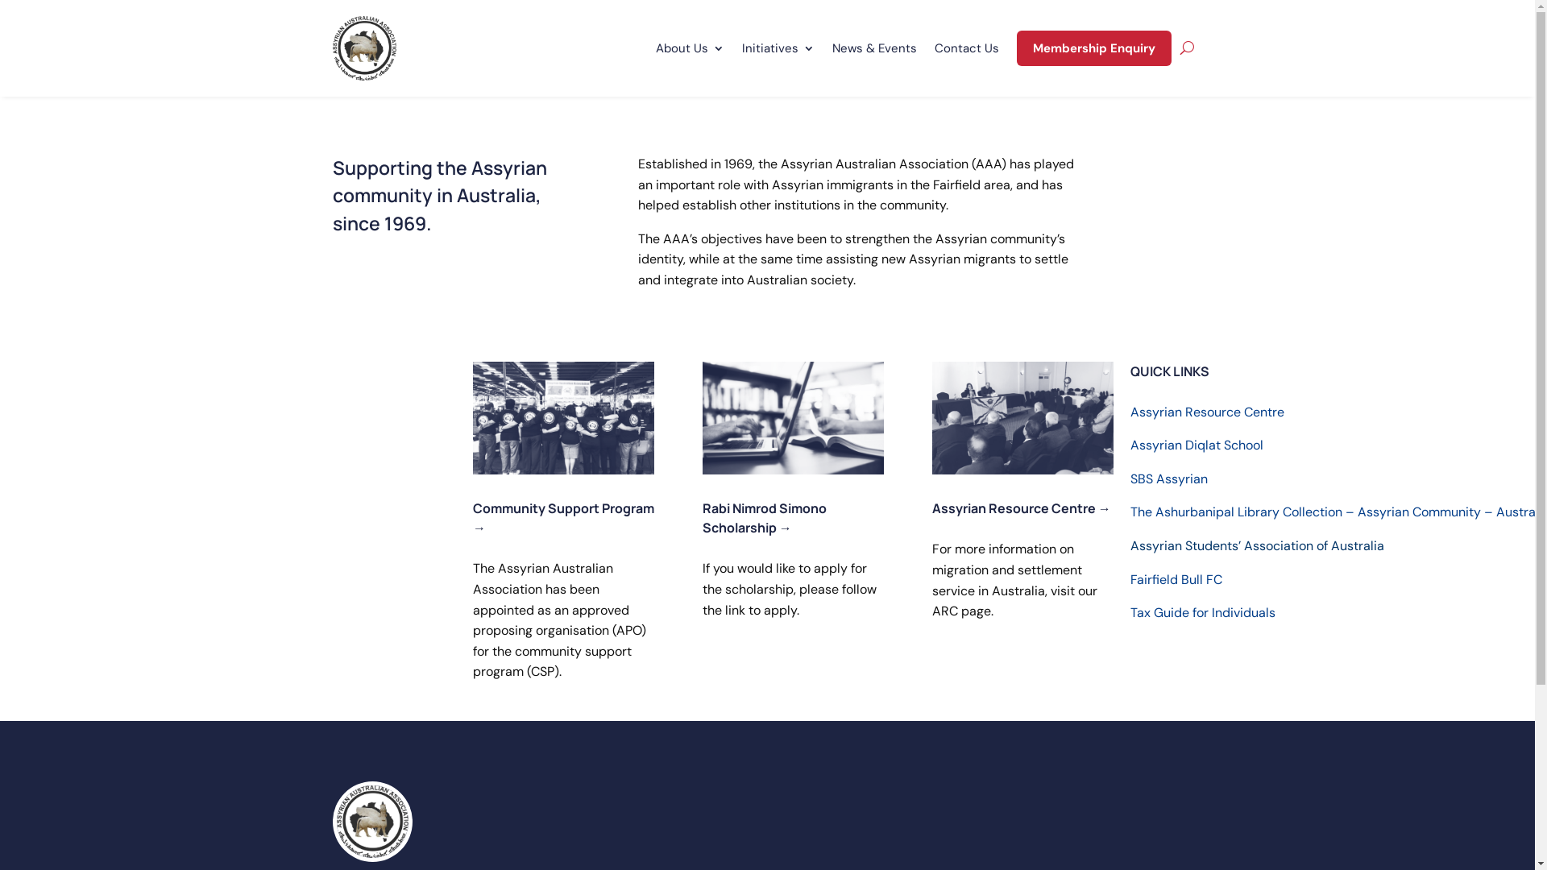 The width and height of the screenshot is (1547, 870). Describe the element at coordinates (1094, 48) in the screenshot. I see `Membership Enquiry` at that location.